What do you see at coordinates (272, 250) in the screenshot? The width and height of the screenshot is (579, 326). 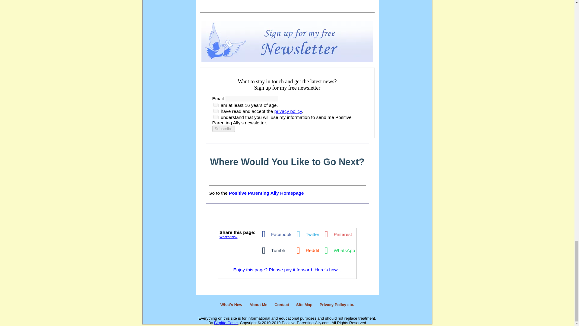 I see `Tumblr` at bounding box center [272, 250].